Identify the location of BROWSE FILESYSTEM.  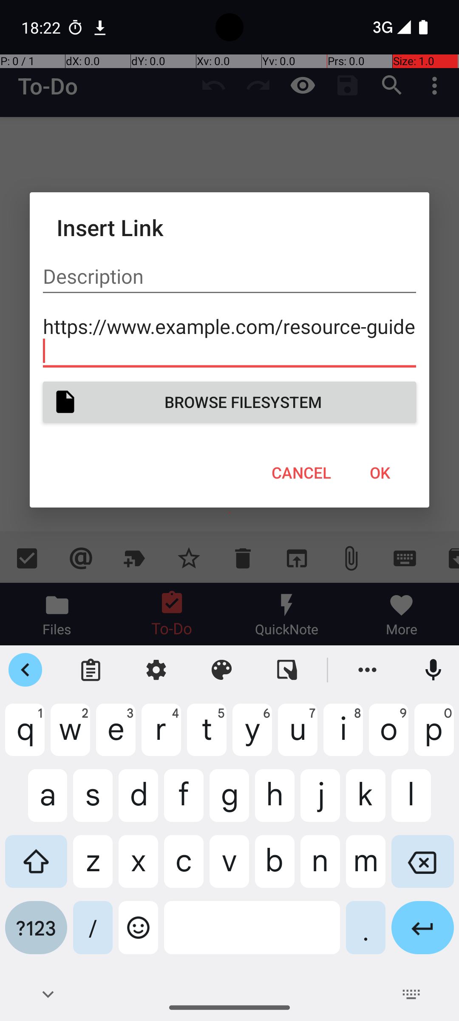
(229, 402).